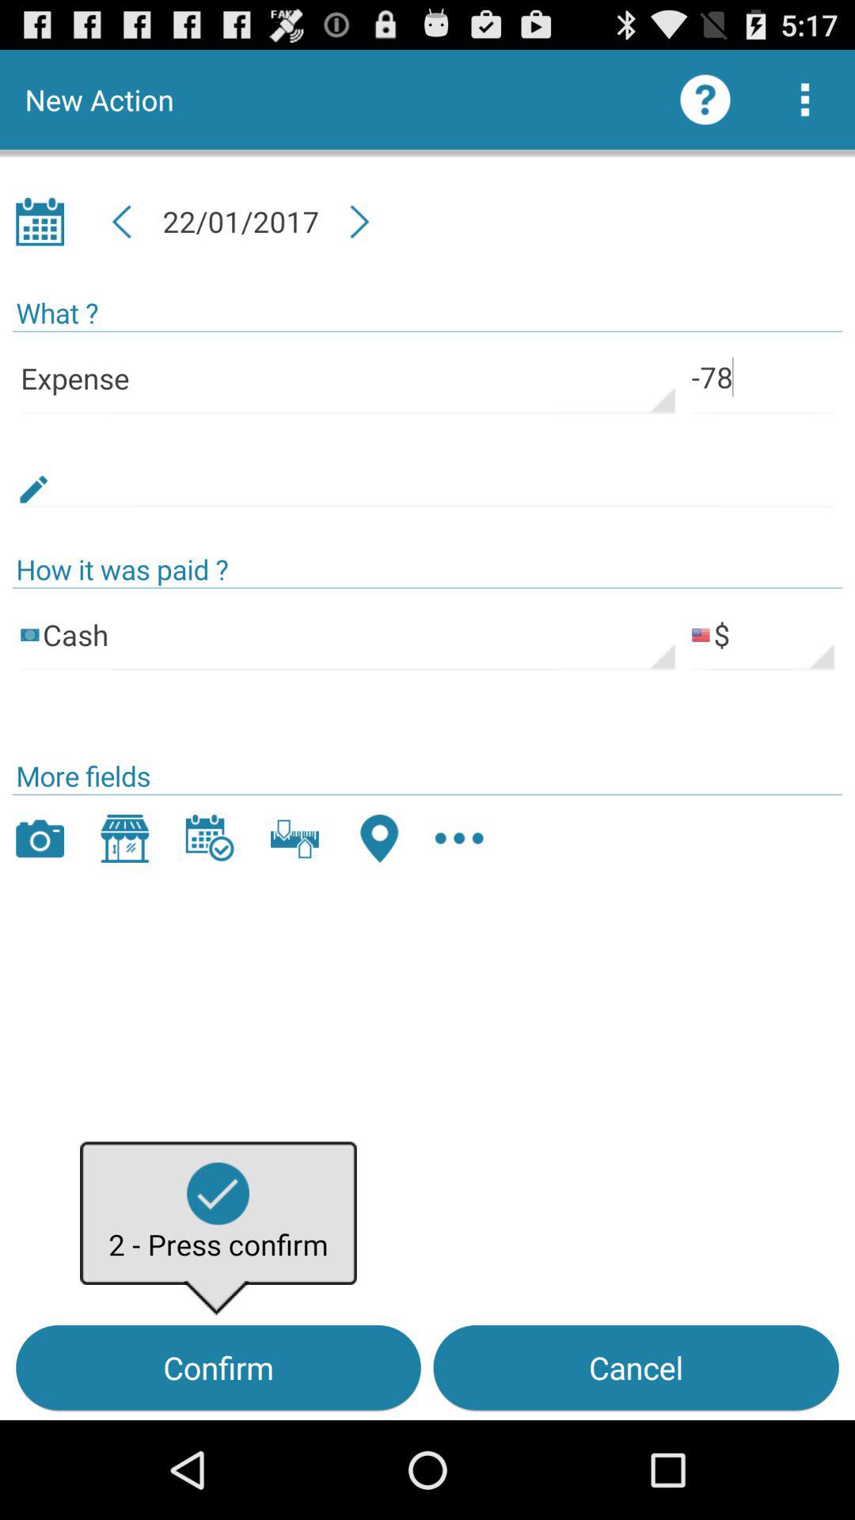 The image size is (855, 1520). I want to click on compose a message, so click(427, 472).